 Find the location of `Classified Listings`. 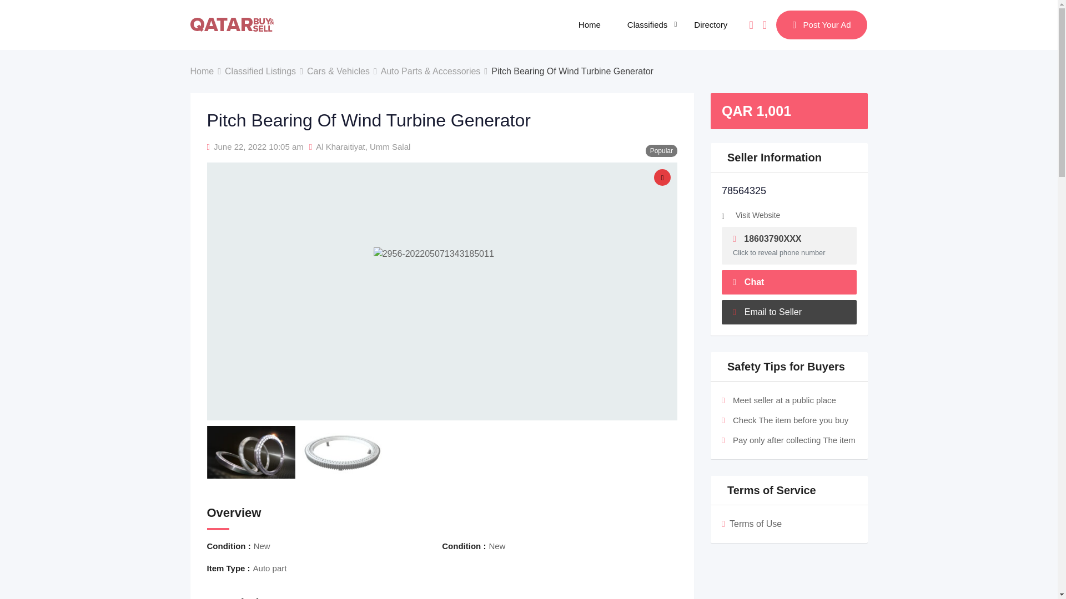

Classified Listings is located at coordinates (260, 71).